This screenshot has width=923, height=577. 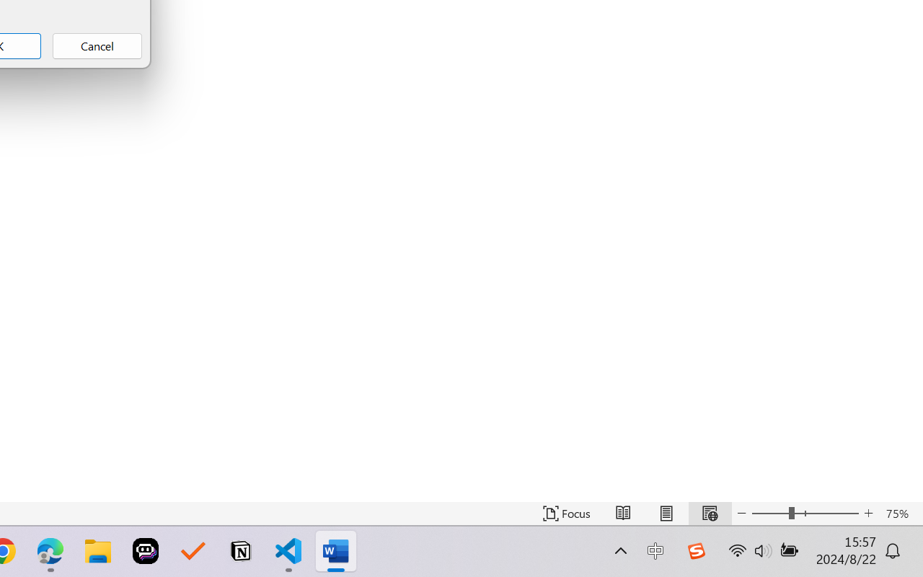 What do you see at coordinates (97, 46) in the screenshot?
I see `Cancel` at bounding box center [97, 46].